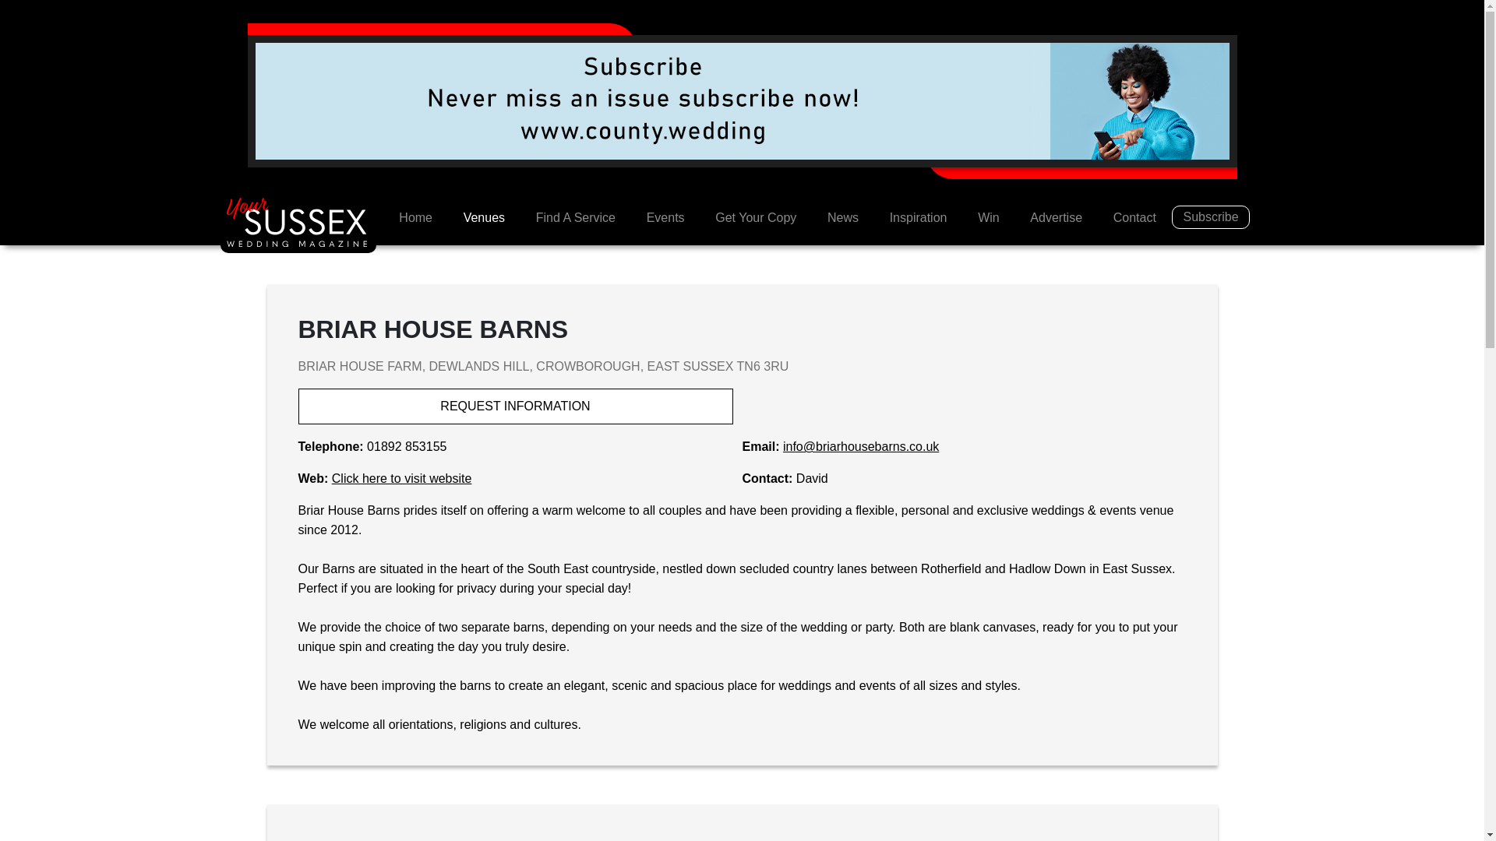 The image size is (1496, 841). I want to click on Get Your Copy, so click(756, 218).